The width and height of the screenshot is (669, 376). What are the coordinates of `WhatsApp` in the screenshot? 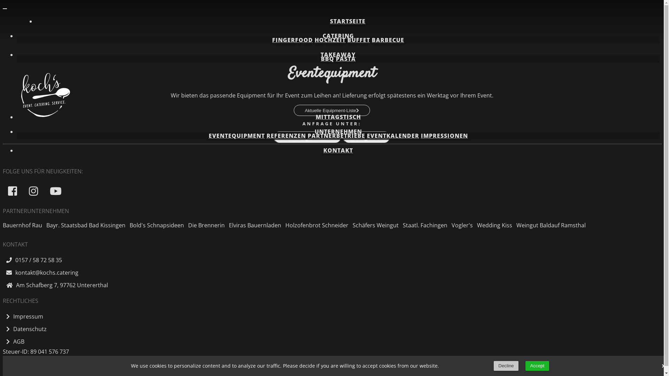 It's located at (367, 137).